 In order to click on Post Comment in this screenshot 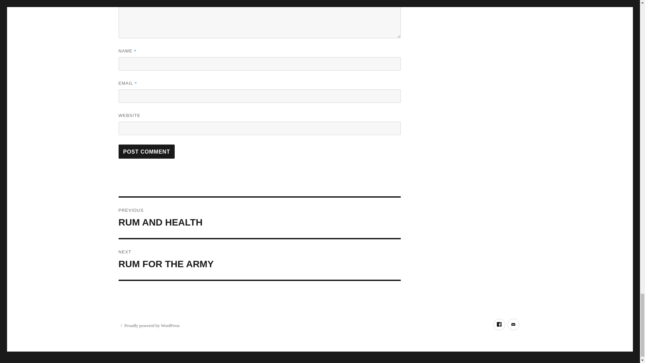, I will do `click(146, 151)`.